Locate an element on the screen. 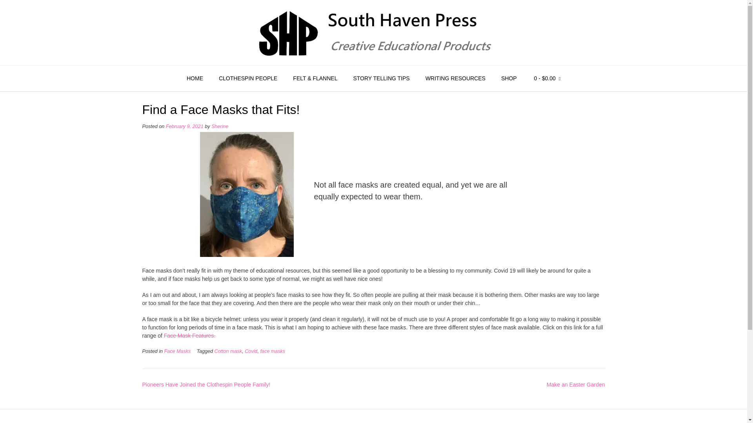 This screenshot has height=423, width=753. CLOTHESPIN PEOPLE is located at coordinates (248, 79).